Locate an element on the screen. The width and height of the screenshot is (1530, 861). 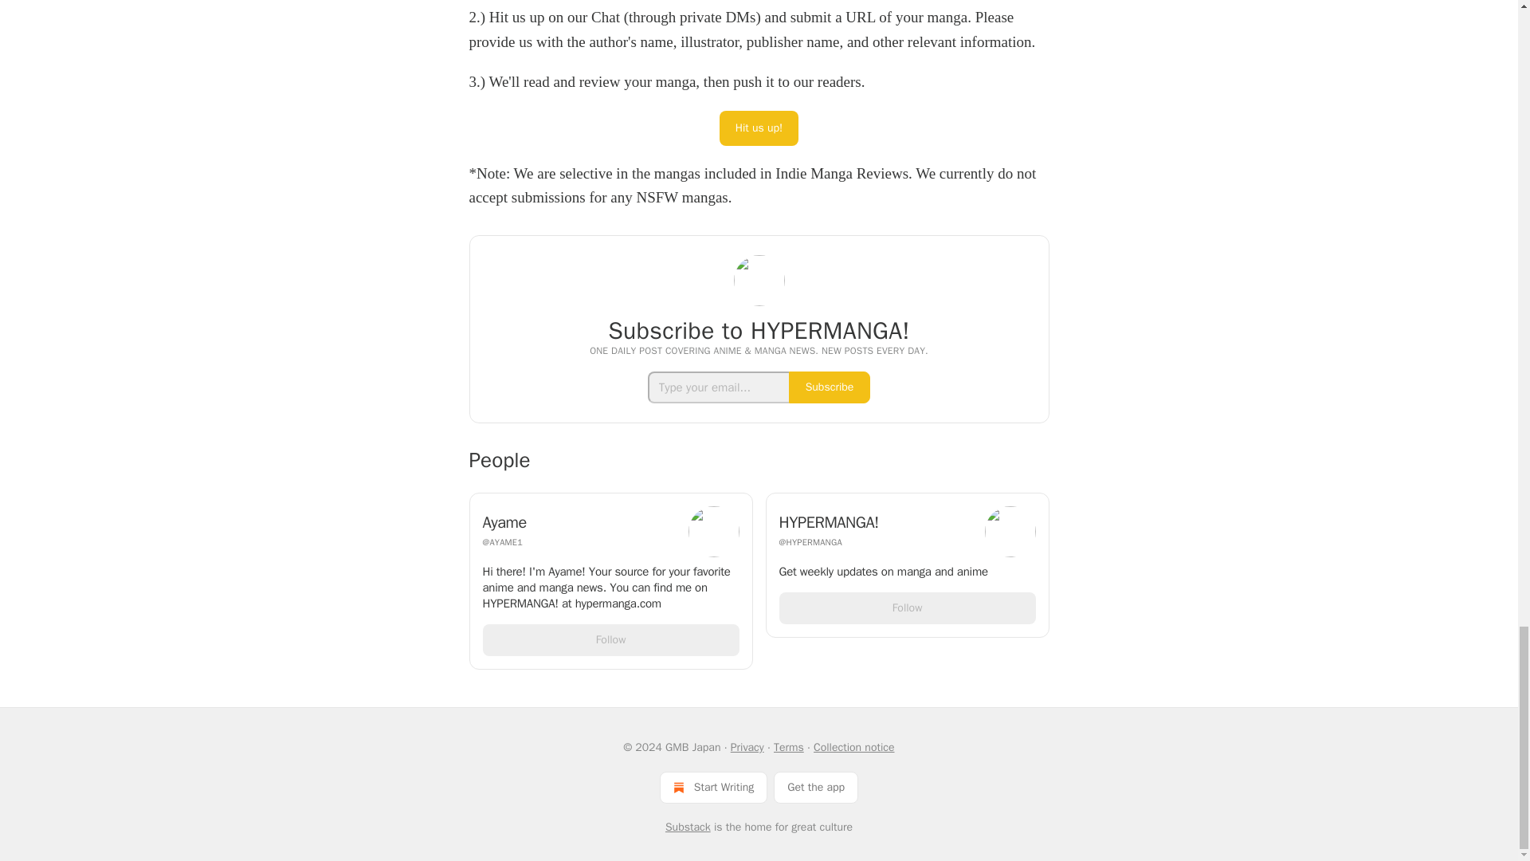
Follow is located at coordinates (907, 608).